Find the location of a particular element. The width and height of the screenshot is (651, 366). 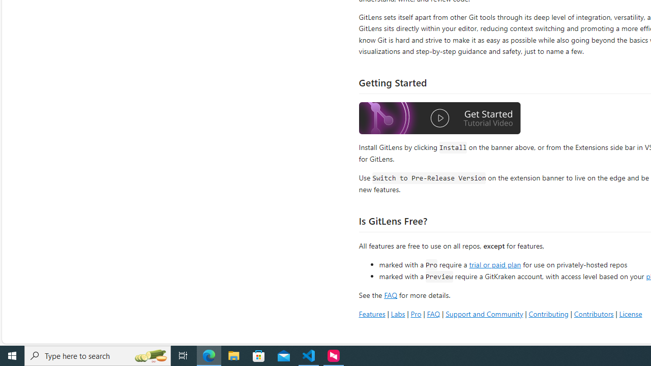

FAQ is located at coordinates (433, 313).